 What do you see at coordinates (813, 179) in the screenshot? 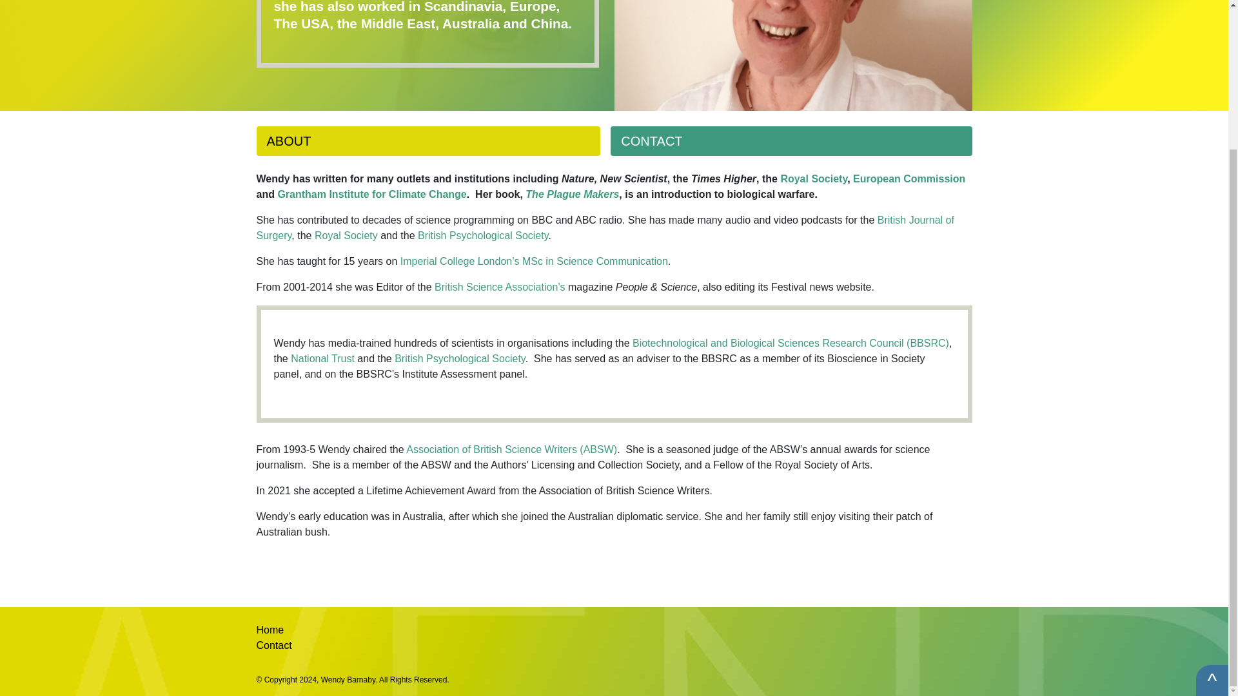
I see `Royal Society` at bounding box center [813, 179].